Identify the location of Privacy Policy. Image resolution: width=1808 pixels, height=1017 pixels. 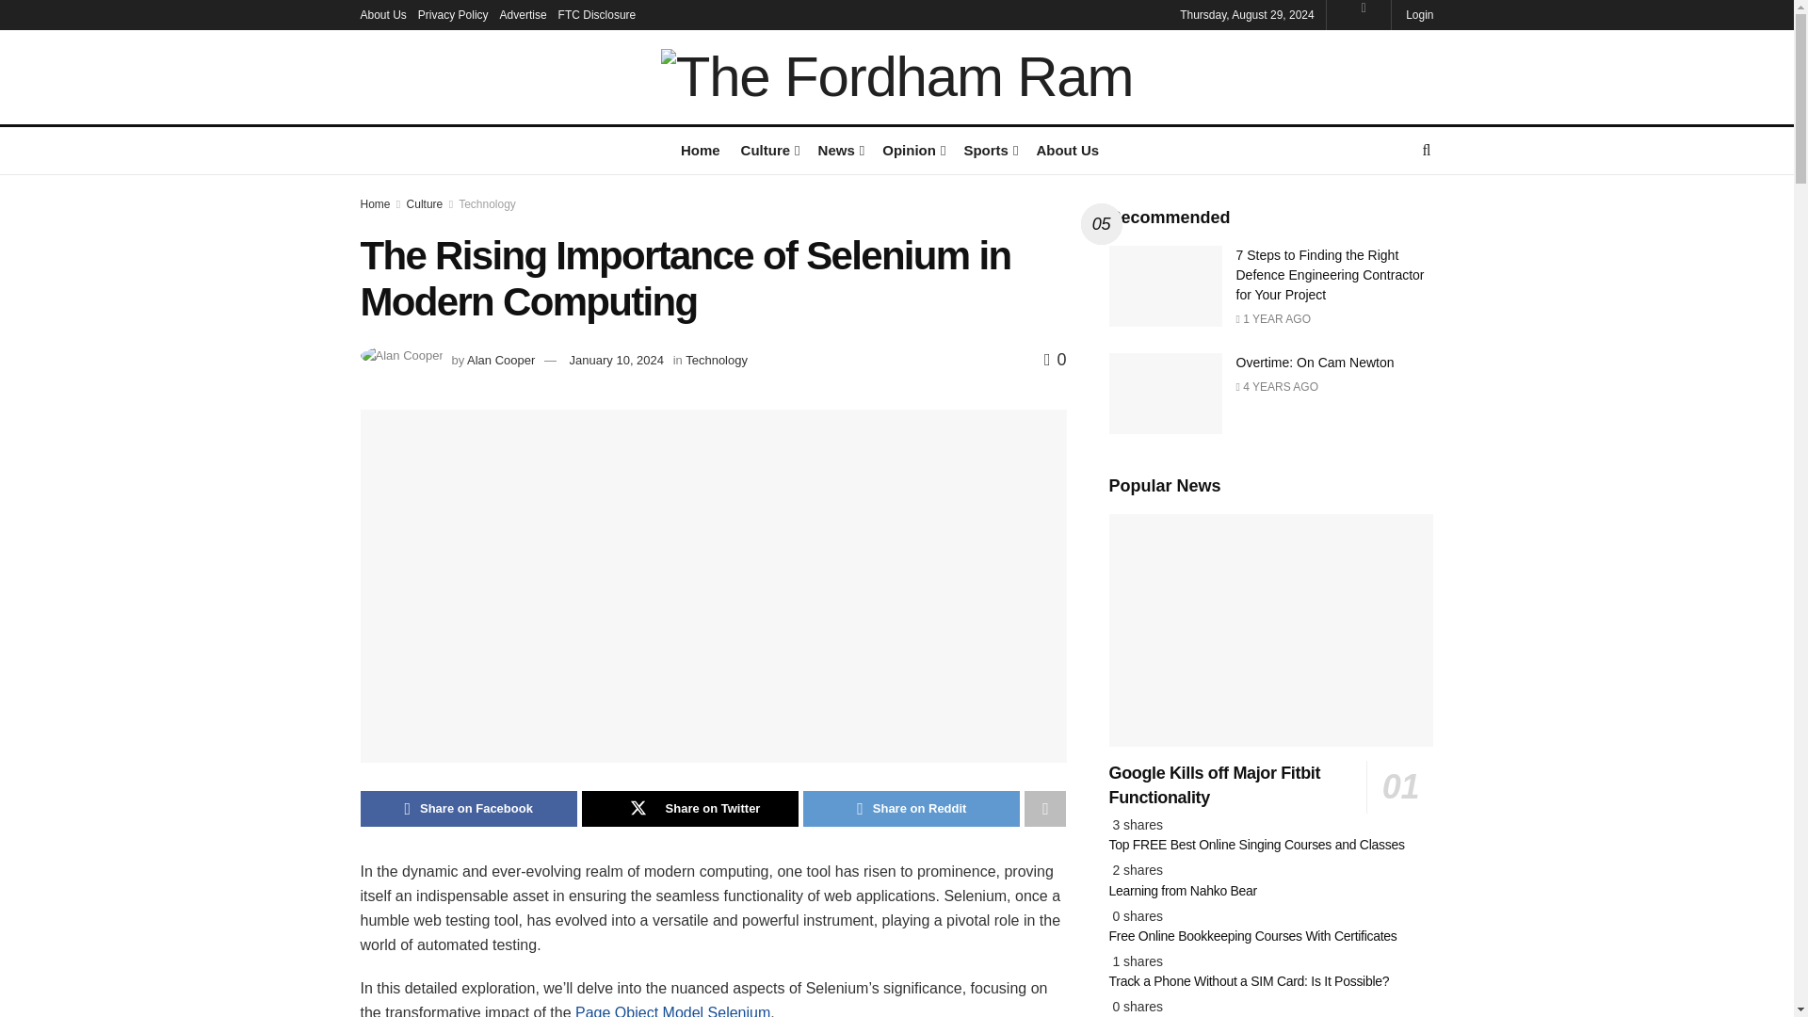
(452, 15).